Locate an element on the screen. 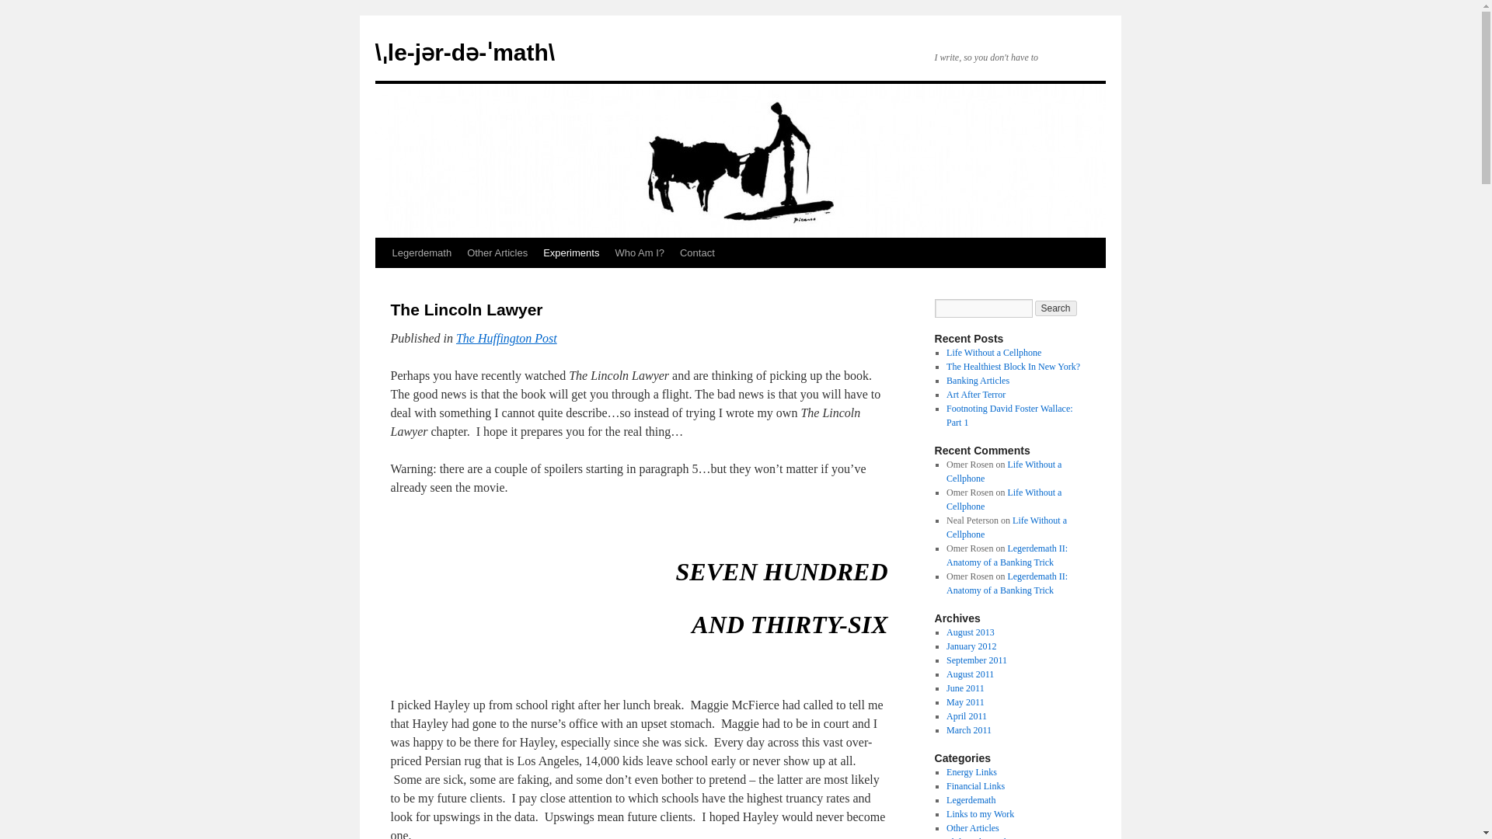  Other Articles is located at coordinates (497, 252).